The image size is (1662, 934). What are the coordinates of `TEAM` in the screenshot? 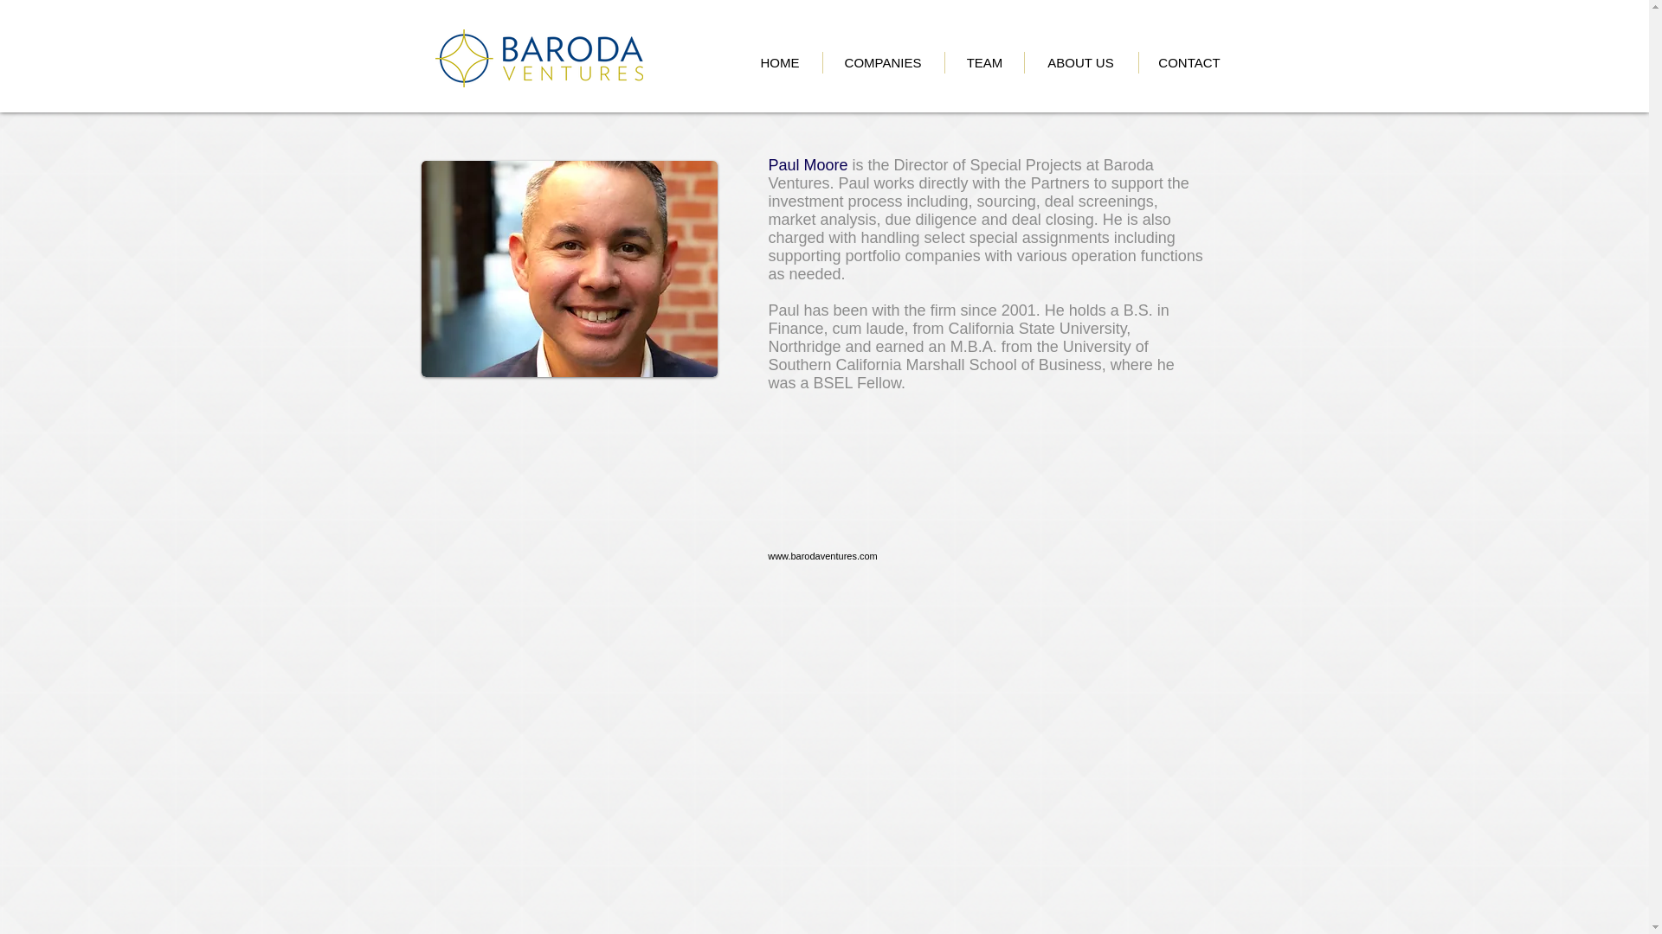 It's located at (984, 62).